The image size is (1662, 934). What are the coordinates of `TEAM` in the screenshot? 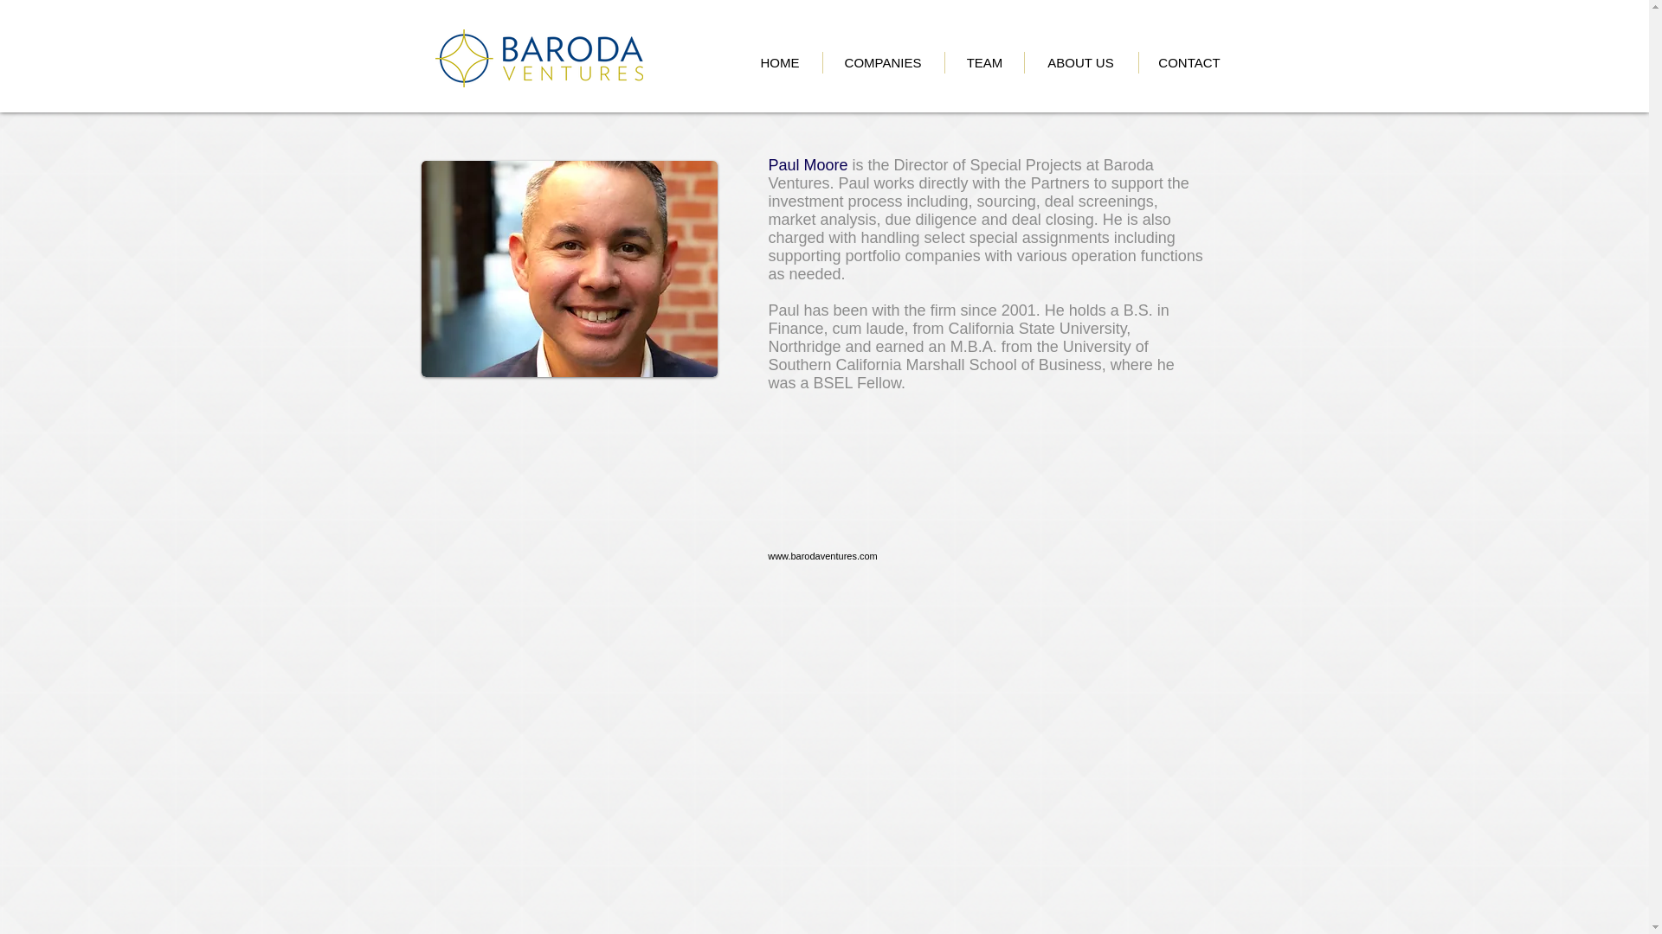 It's located at (984, 62).